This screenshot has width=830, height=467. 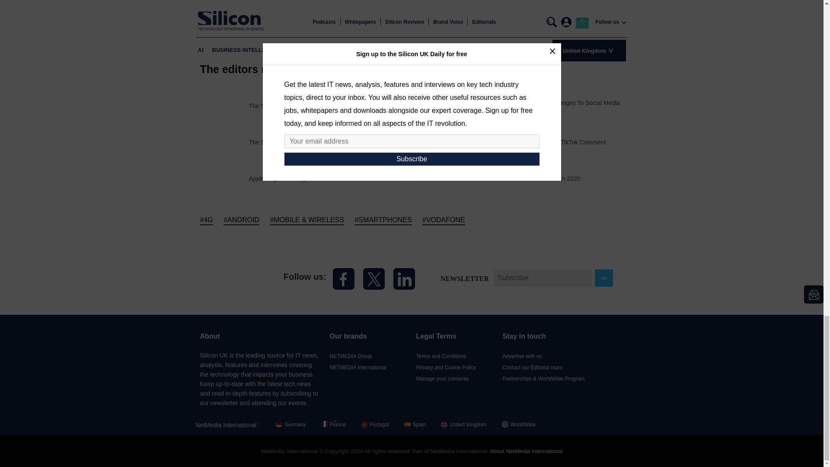 I want to click on The State of M-Commerce 2024, so click(x=292, y=106).